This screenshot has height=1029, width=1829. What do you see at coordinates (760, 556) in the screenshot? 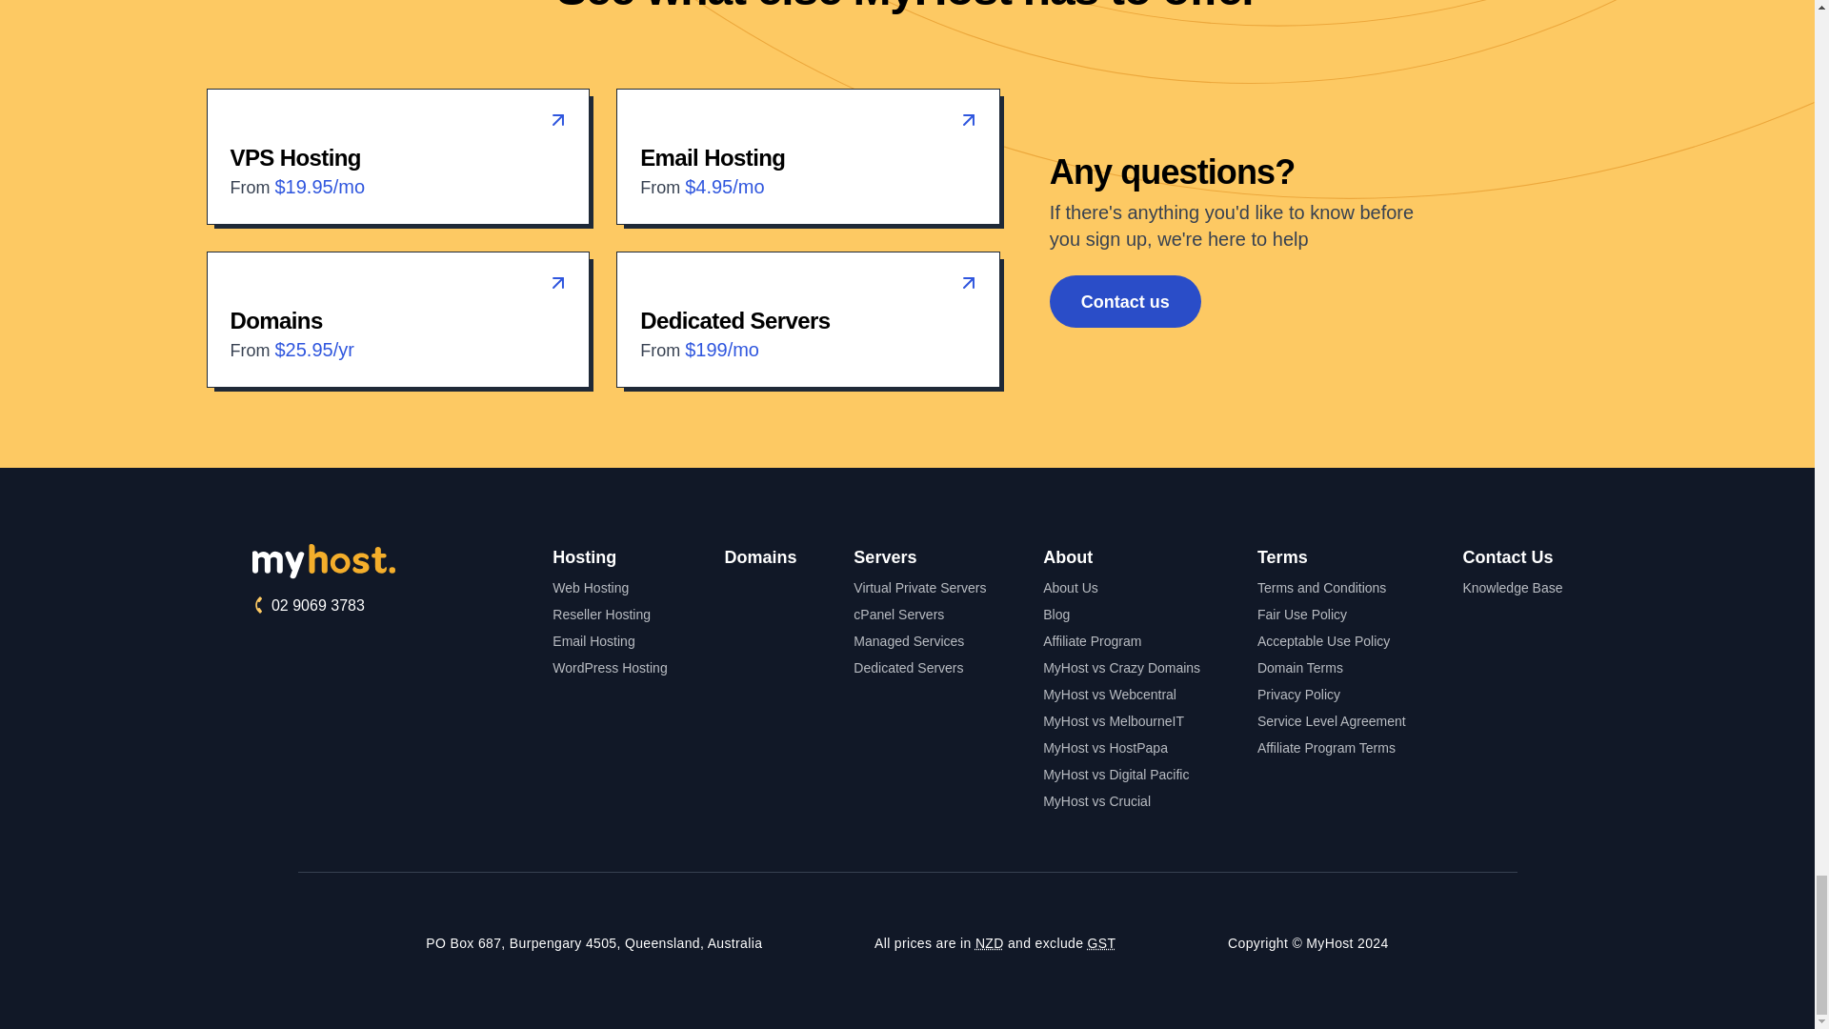
I see `Domains` at bounding box center [760, 556].